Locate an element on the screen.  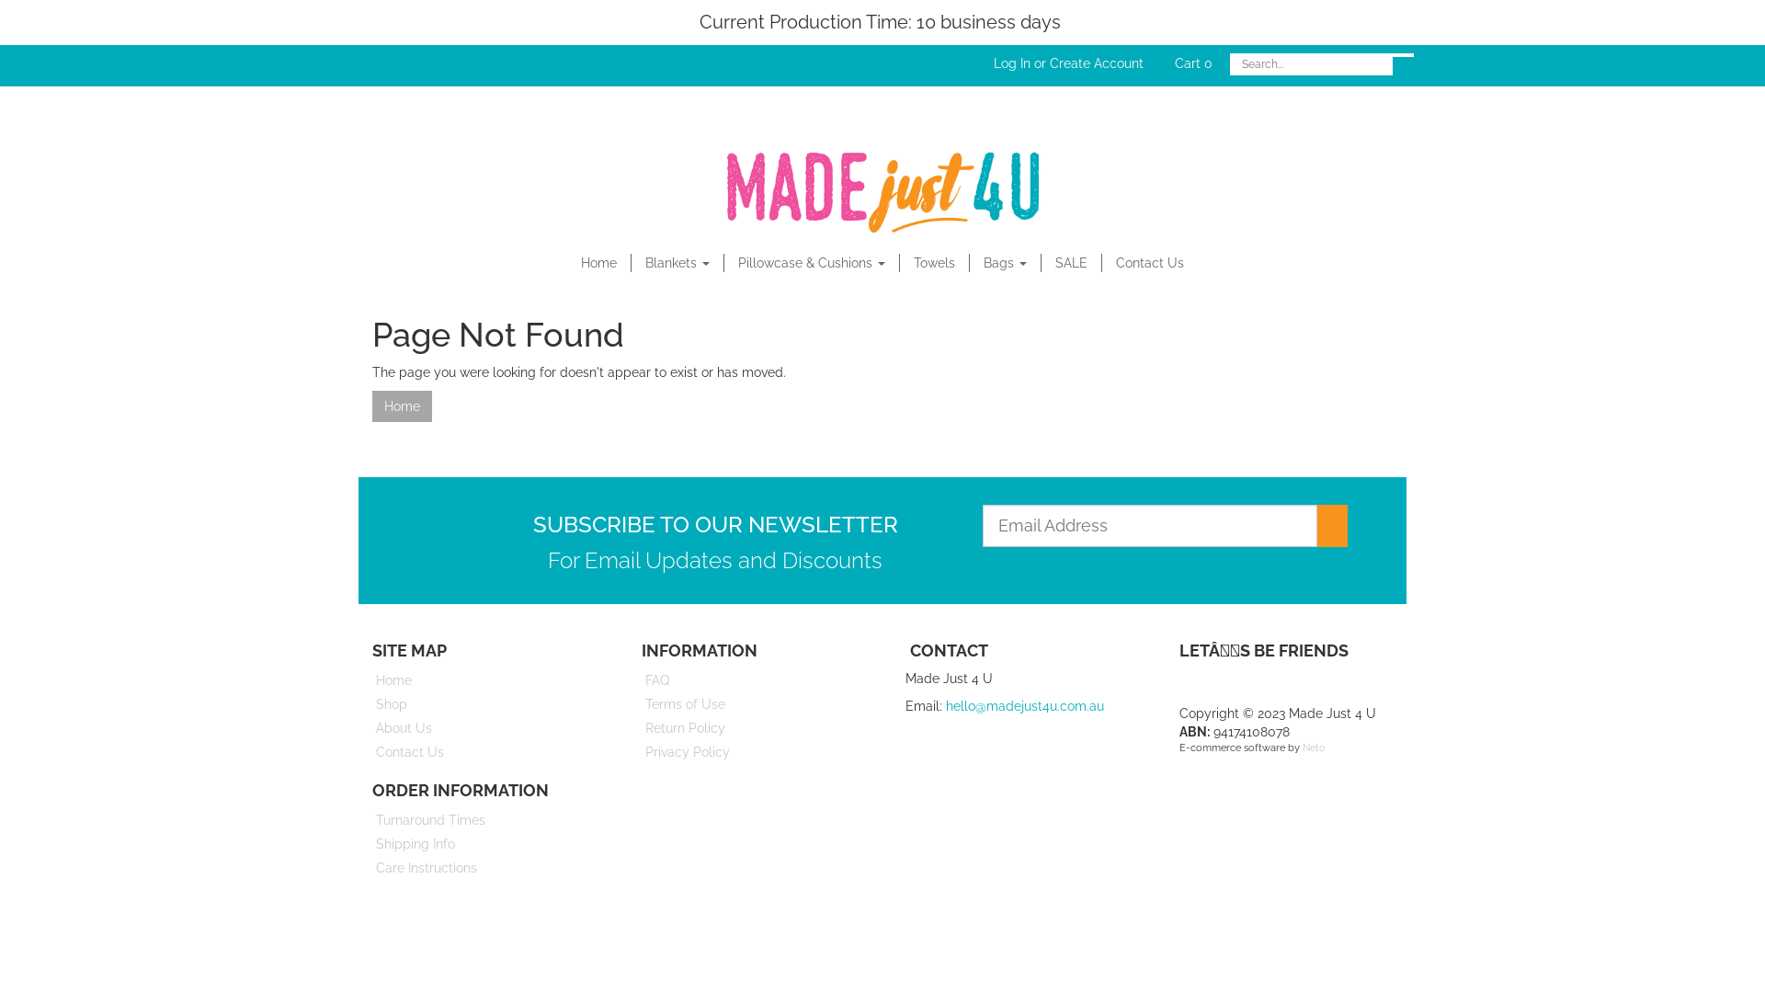
Home is located at coordinates (486, 680).